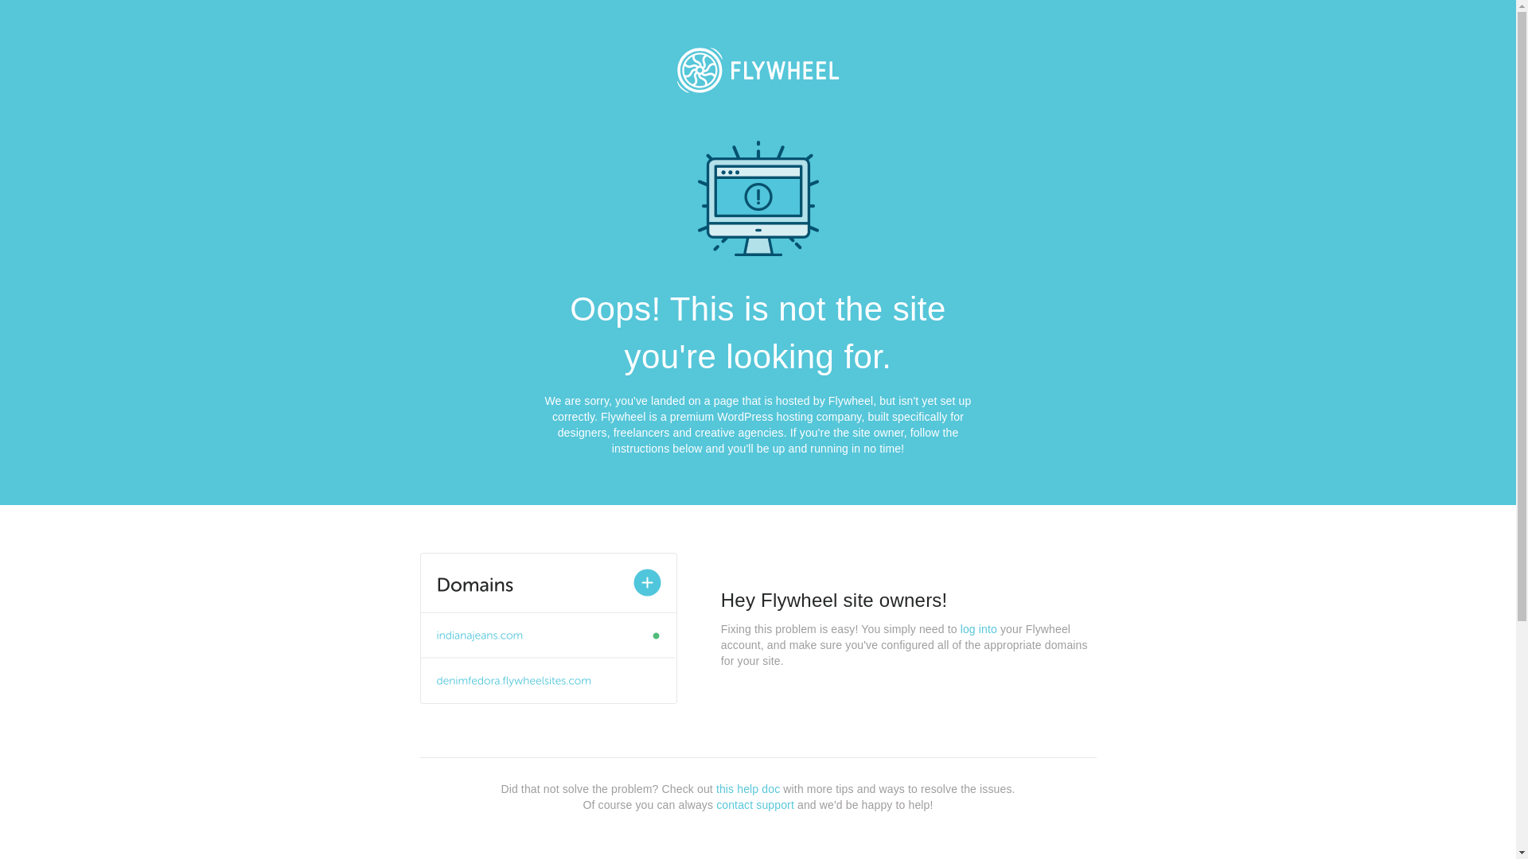  Describe the element at coordinates (755, 805) in the screenshot. I see `contact support` at that location.